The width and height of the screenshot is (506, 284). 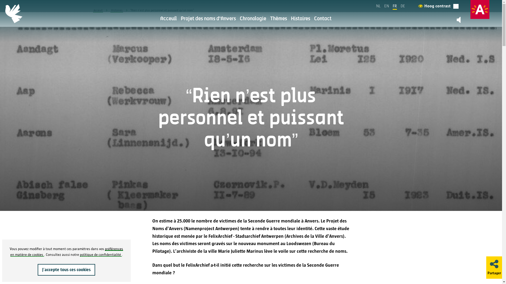 What do you see at coordinates (323, 19) in the screenshot?
I see `Contact` at bounding box center [323, 19].